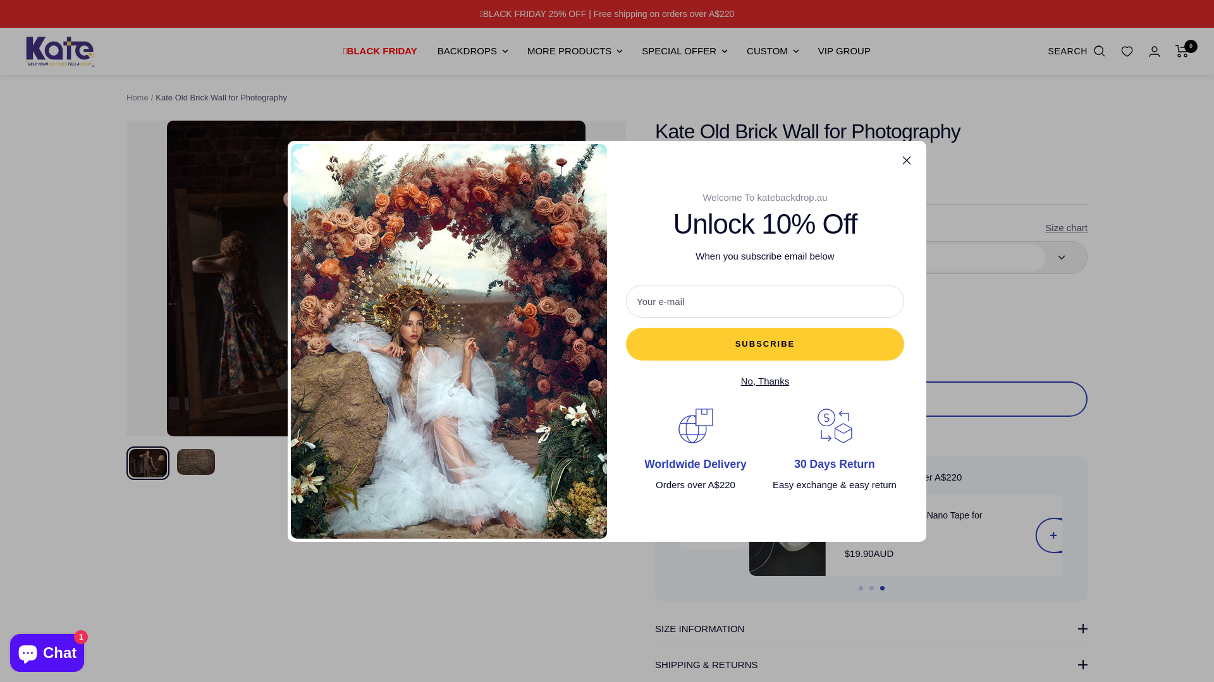 This screenshot has width=1214, height=682. I want to click on No, Thanks, so click(765, 381).